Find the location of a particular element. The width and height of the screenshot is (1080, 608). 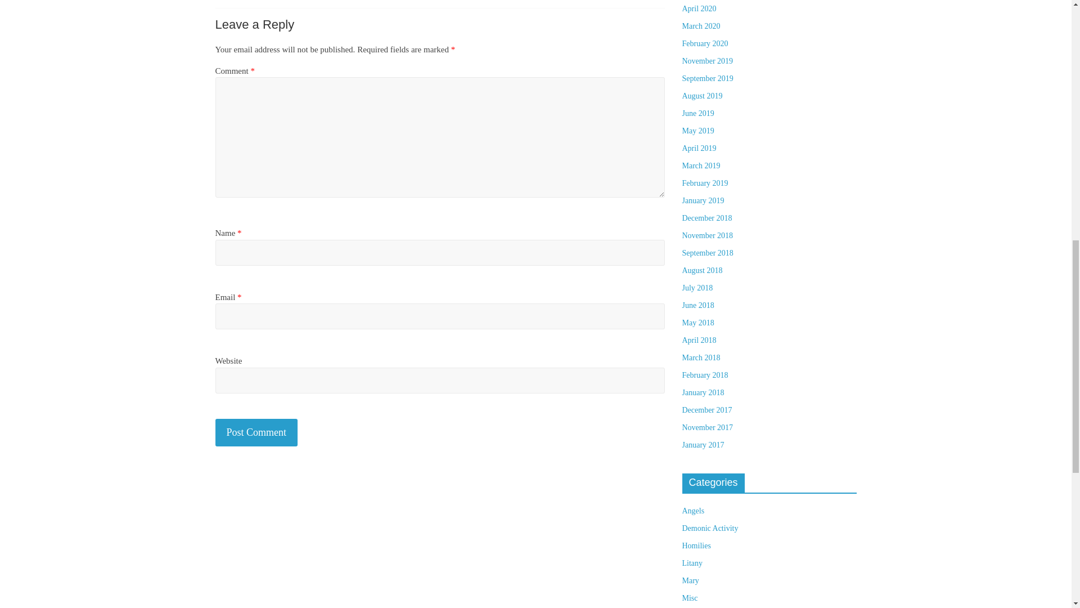

February 2019 is located at coordinates (704, 182).